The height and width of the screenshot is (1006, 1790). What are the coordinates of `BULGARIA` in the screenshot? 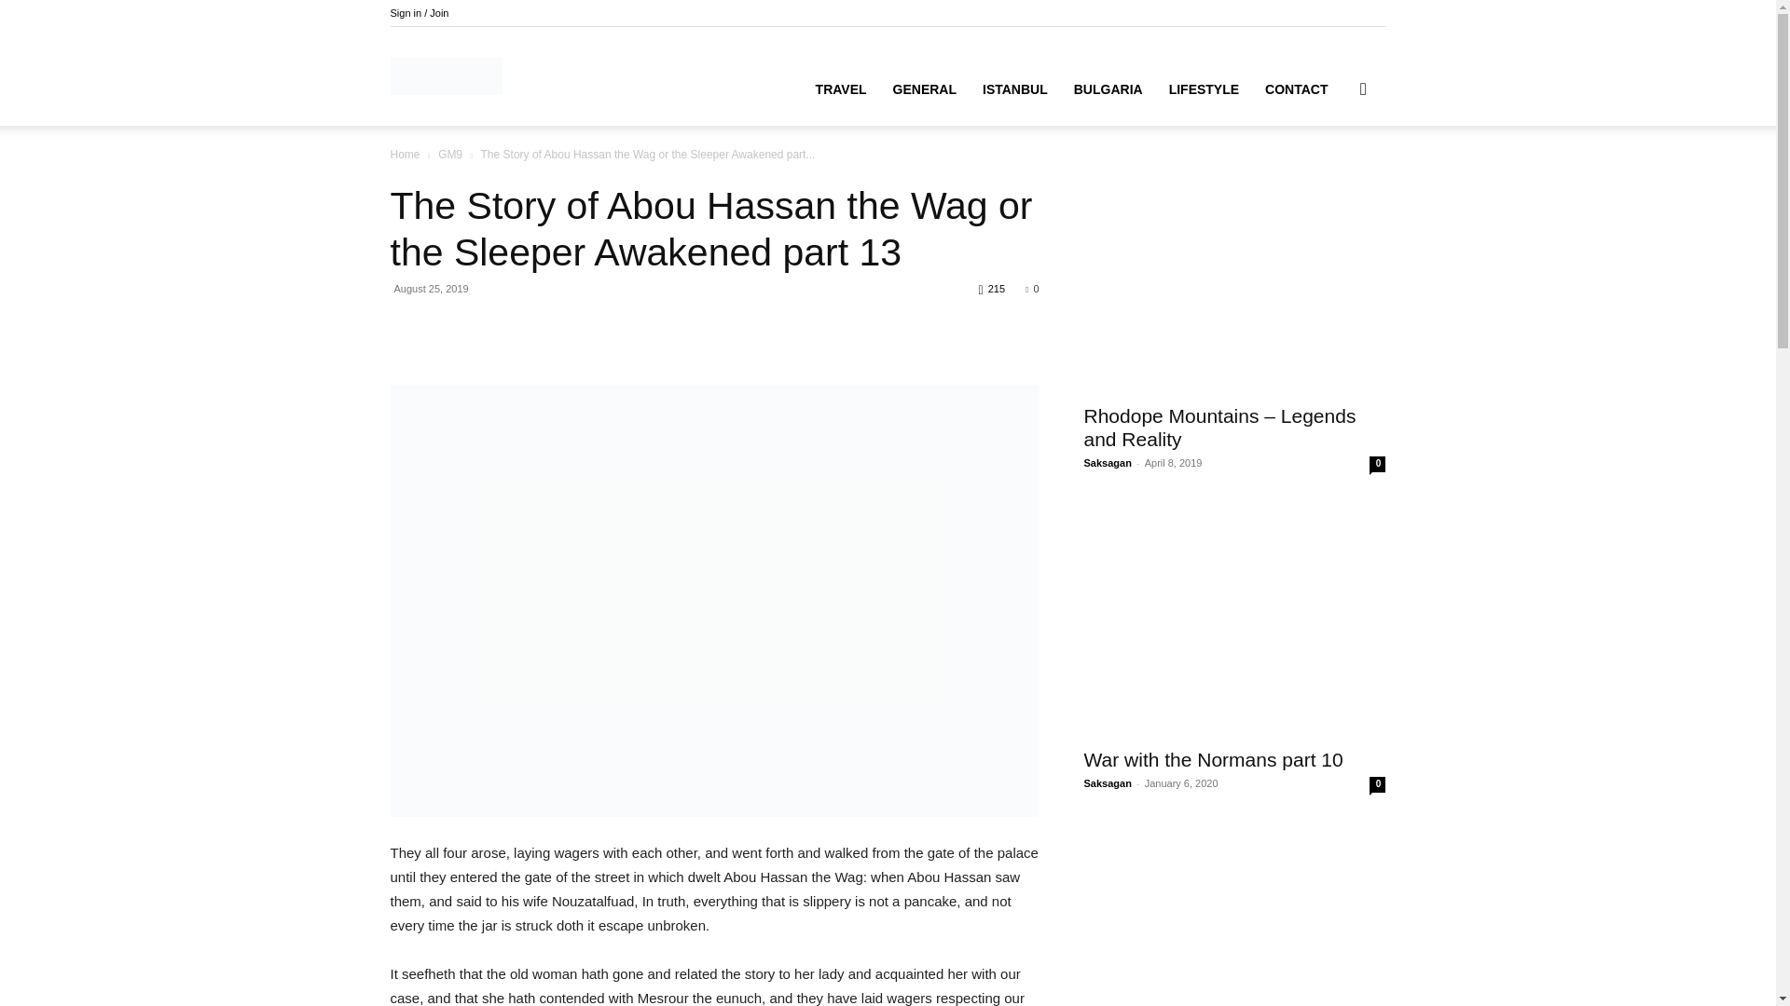 It's located at (1108, 89).